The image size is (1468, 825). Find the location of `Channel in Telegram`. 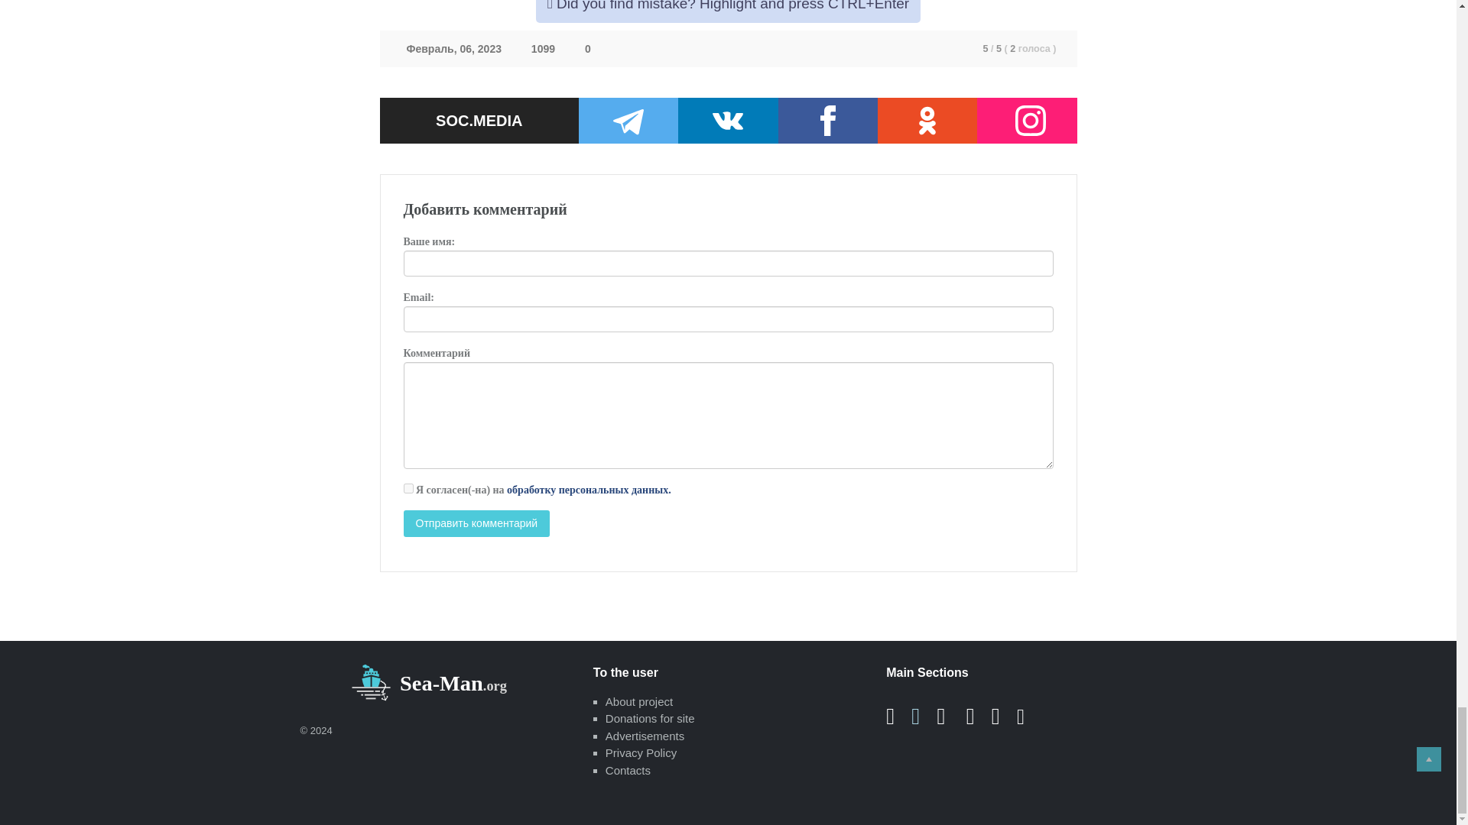

Channel in Telegram is located at coordinates (628, 121).